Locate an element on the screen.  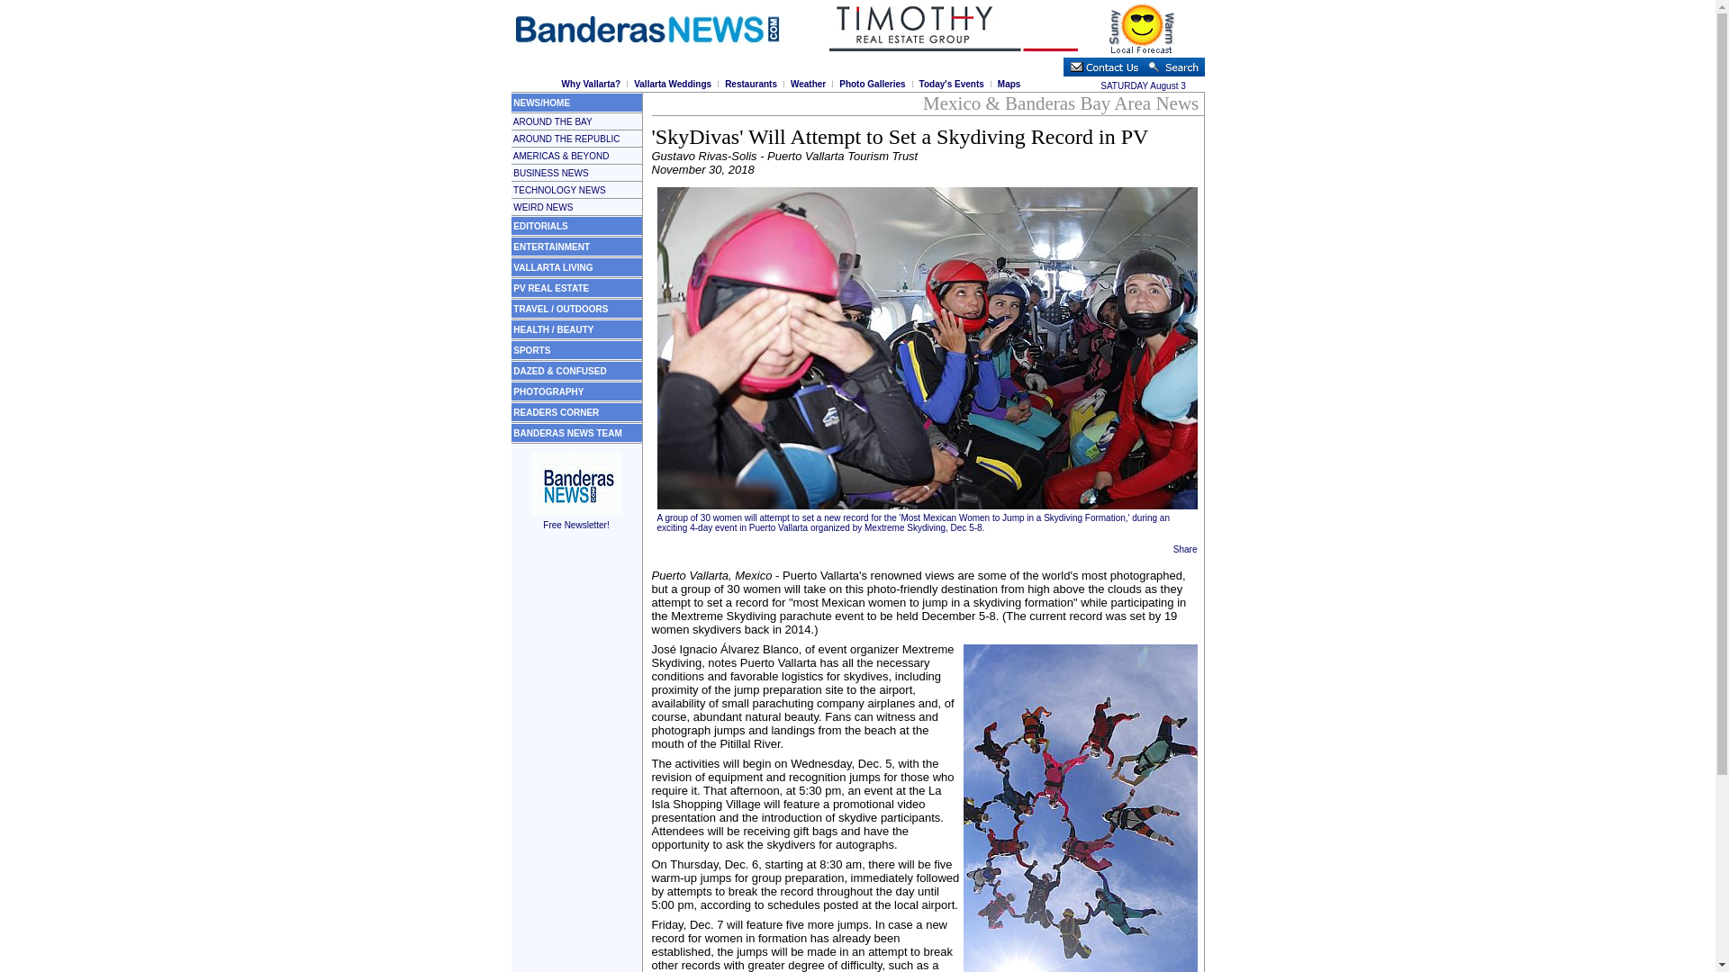
Restaurants is located at coordinates (750, 84).